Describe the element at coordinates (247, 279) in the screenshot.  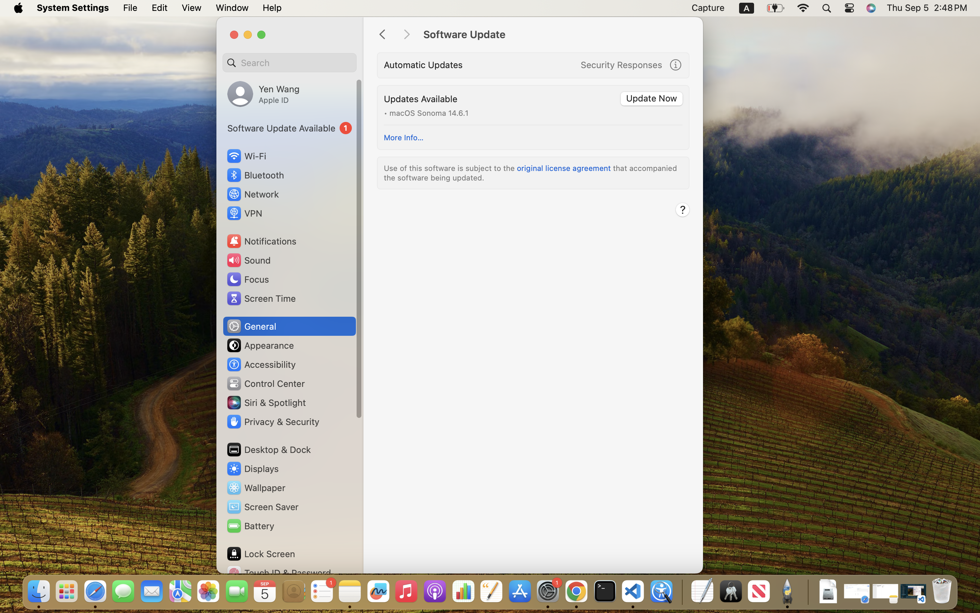
I see `Focus` at that location.